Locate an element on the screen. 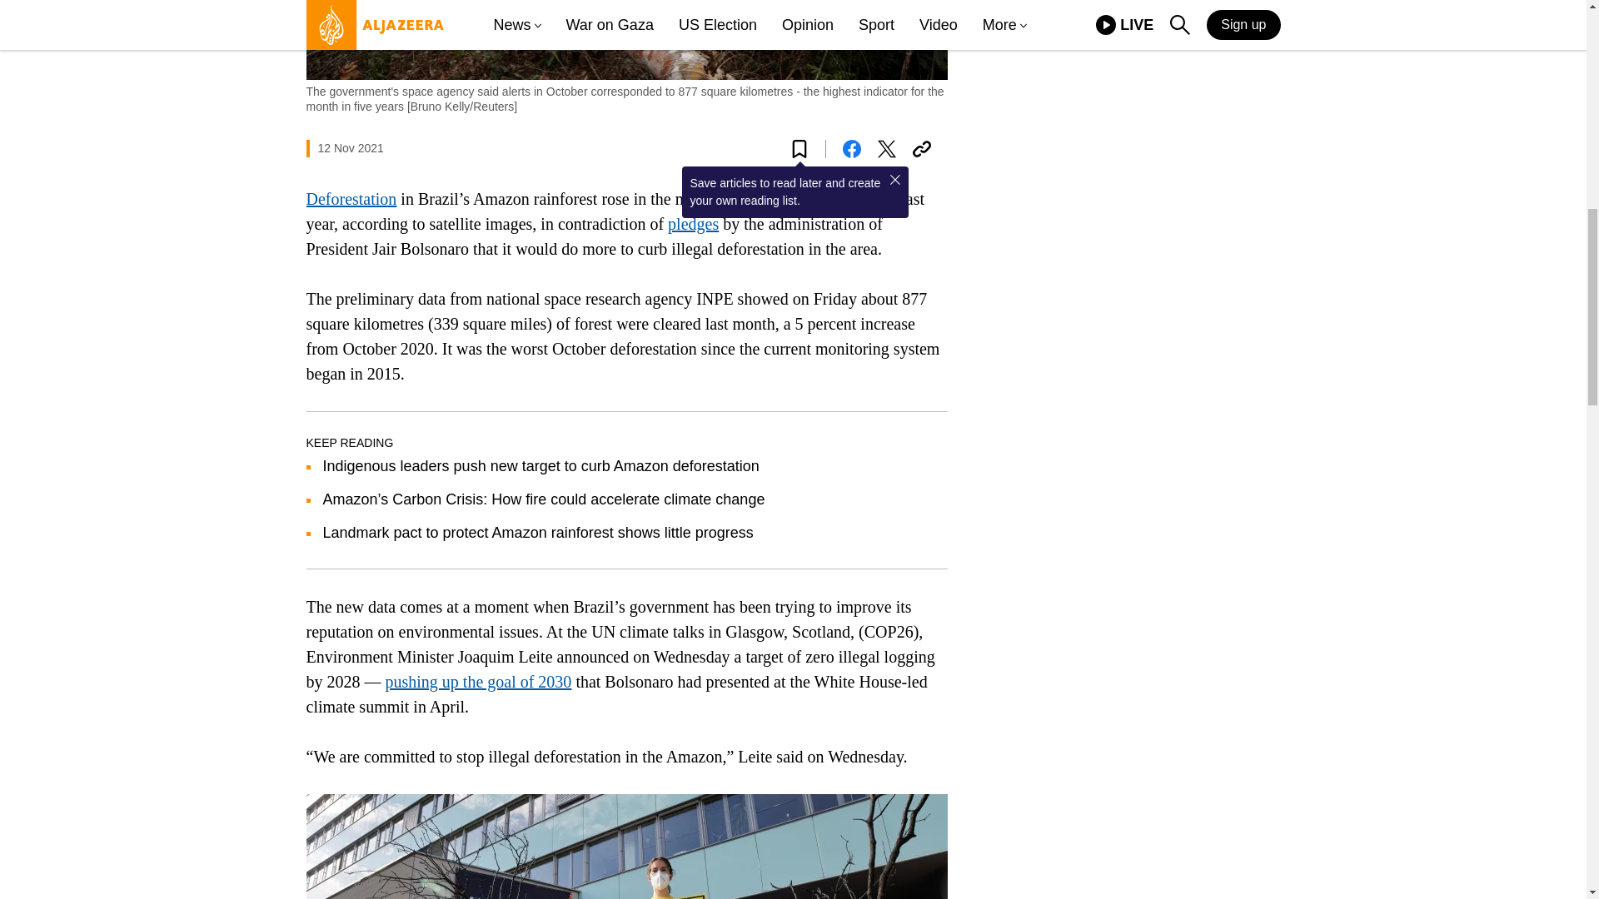 This screenshot has height=899, width=1599. copylink is located at coordinates (921, 149).